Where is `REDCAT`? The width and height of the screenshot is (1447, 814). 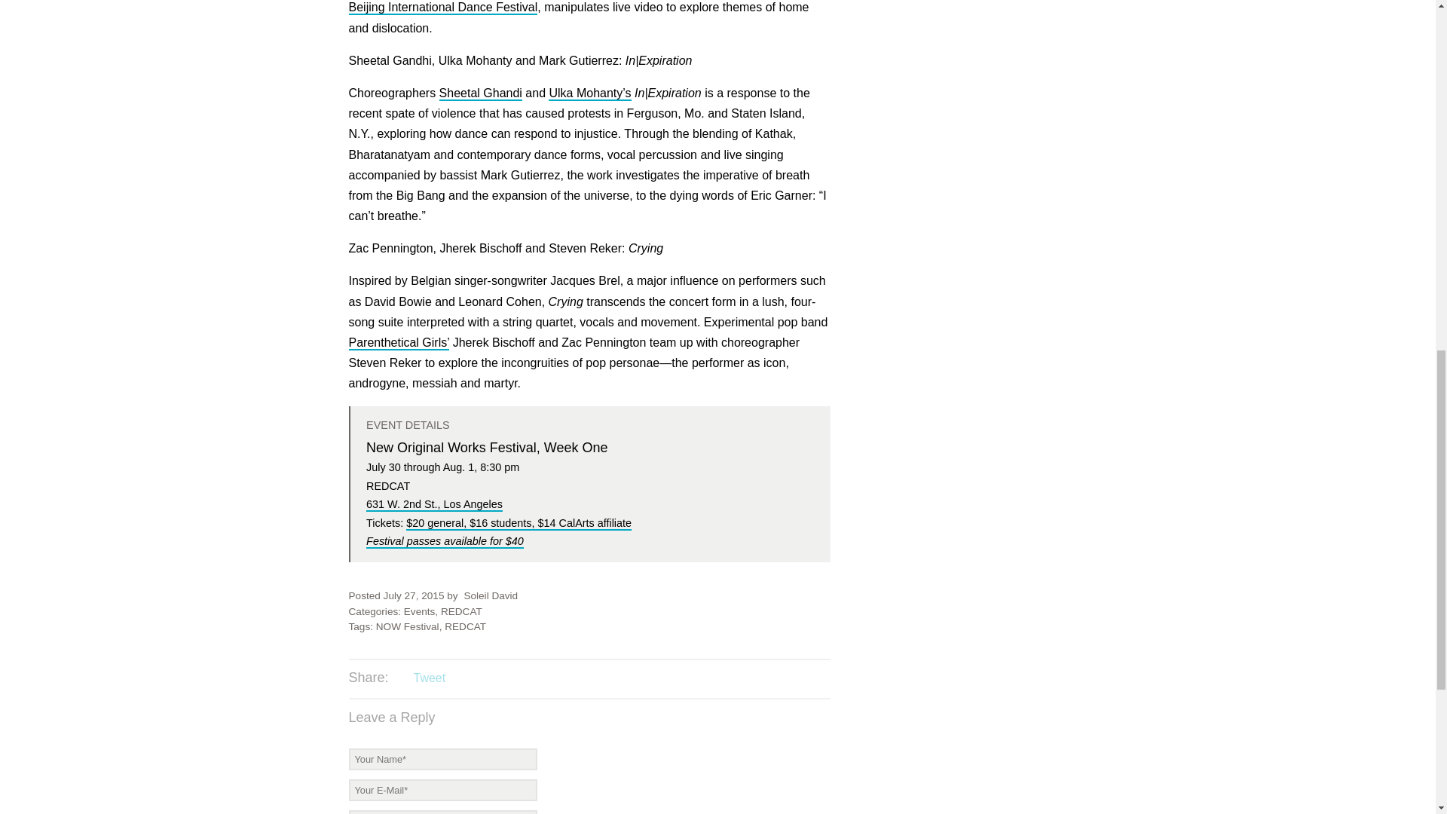
REDCAT is located at coordinates (465, 627).